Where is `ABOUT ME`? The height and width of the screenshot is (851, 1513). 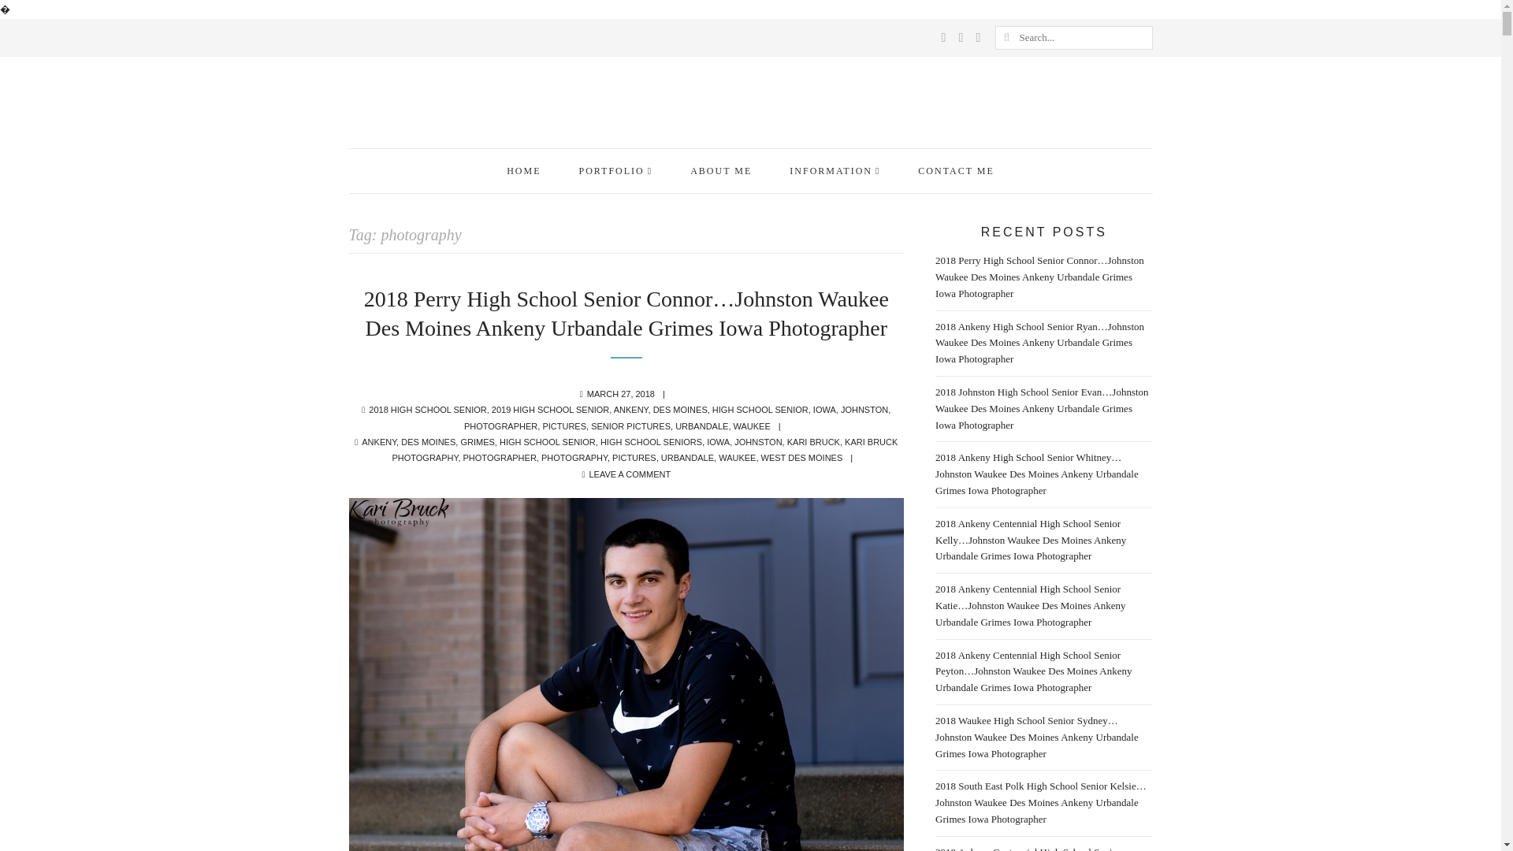 ABOUT ME is located at coordinates (720, 170).